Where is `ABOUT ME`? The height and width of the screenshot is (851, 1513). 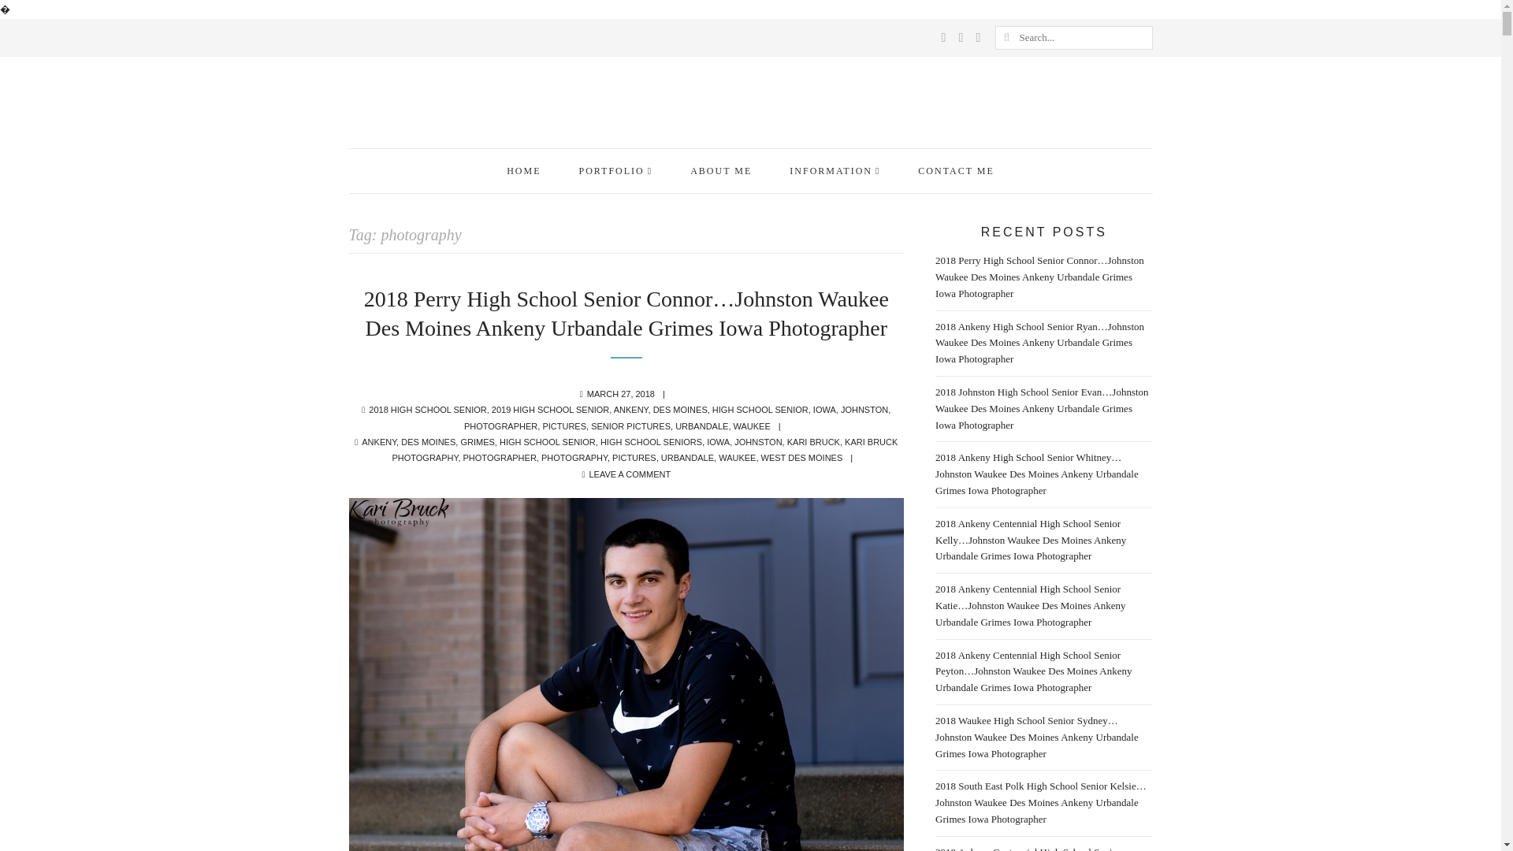 ABOUT ME is located at coordinates (720, 170).